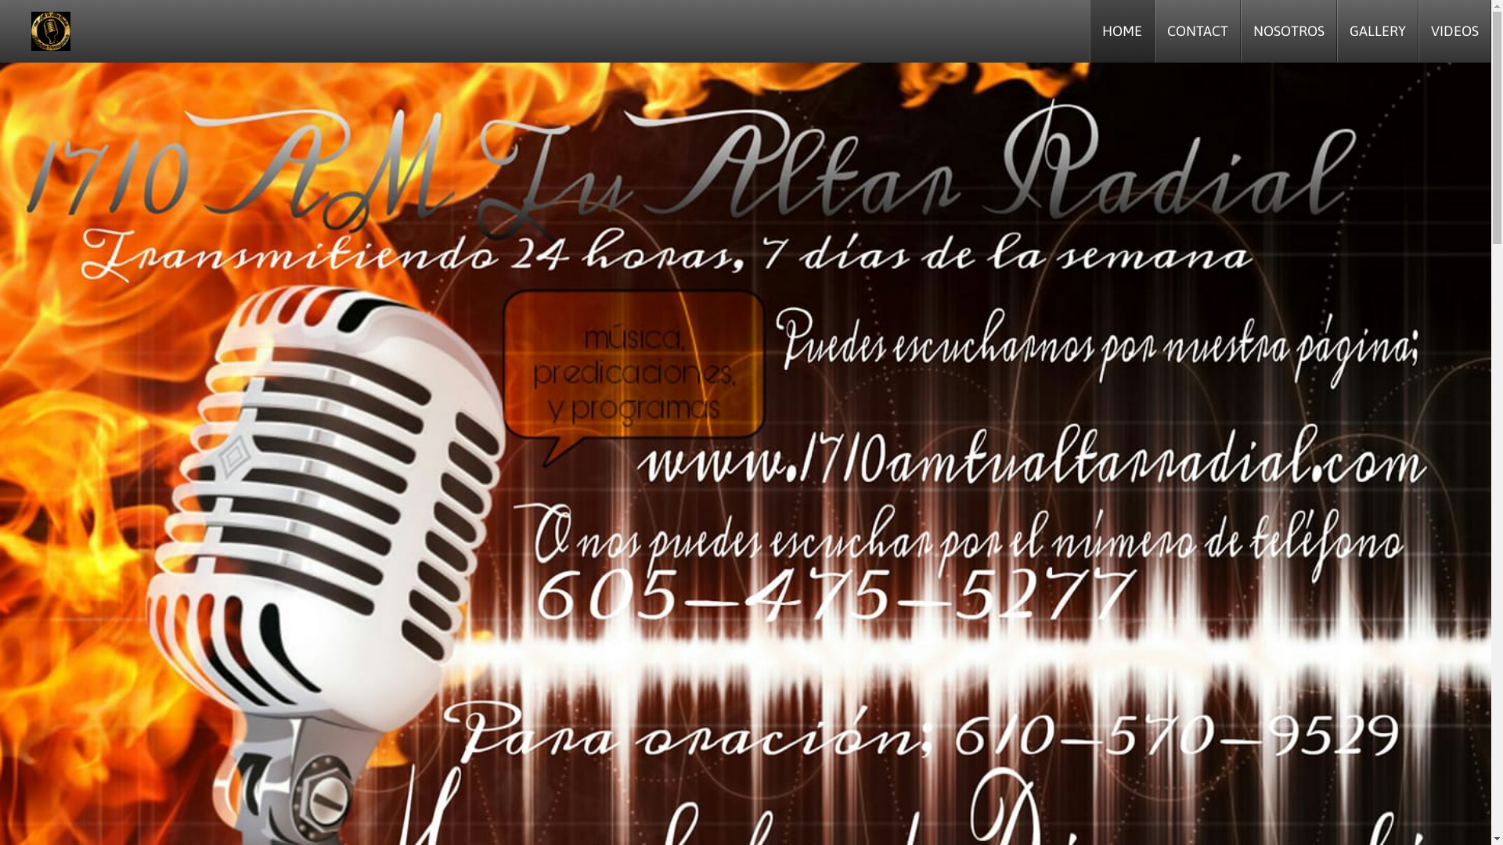 The width and height of the screenshot is (1503, 845). Describe the element at coordinates (1289, 31) in the screenshot. I see `NOSOTROS` at that location.